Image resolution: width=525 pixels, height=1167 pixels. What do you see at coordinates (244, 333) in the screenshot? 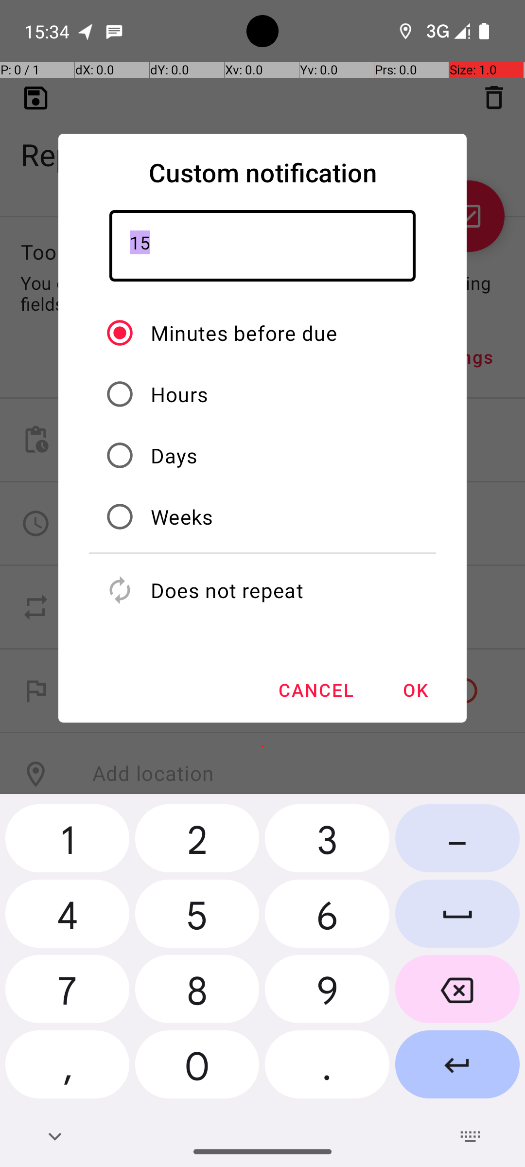
I see `Minutes before due` at bounding box center [244, 333].